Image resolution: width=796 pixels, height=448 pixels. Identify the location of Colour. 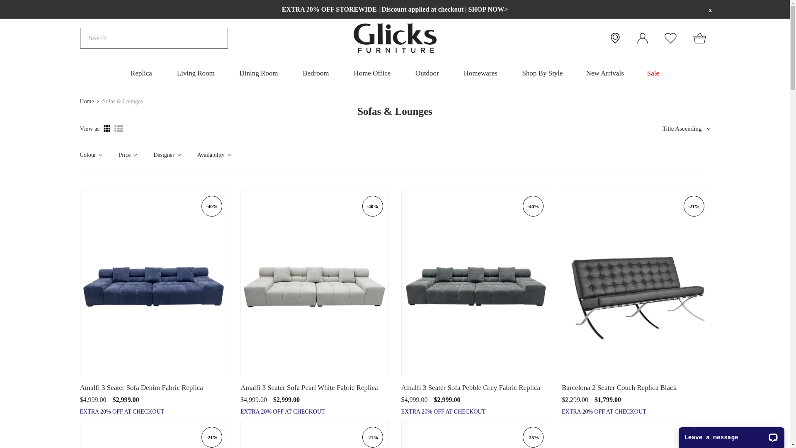
(90, 155).